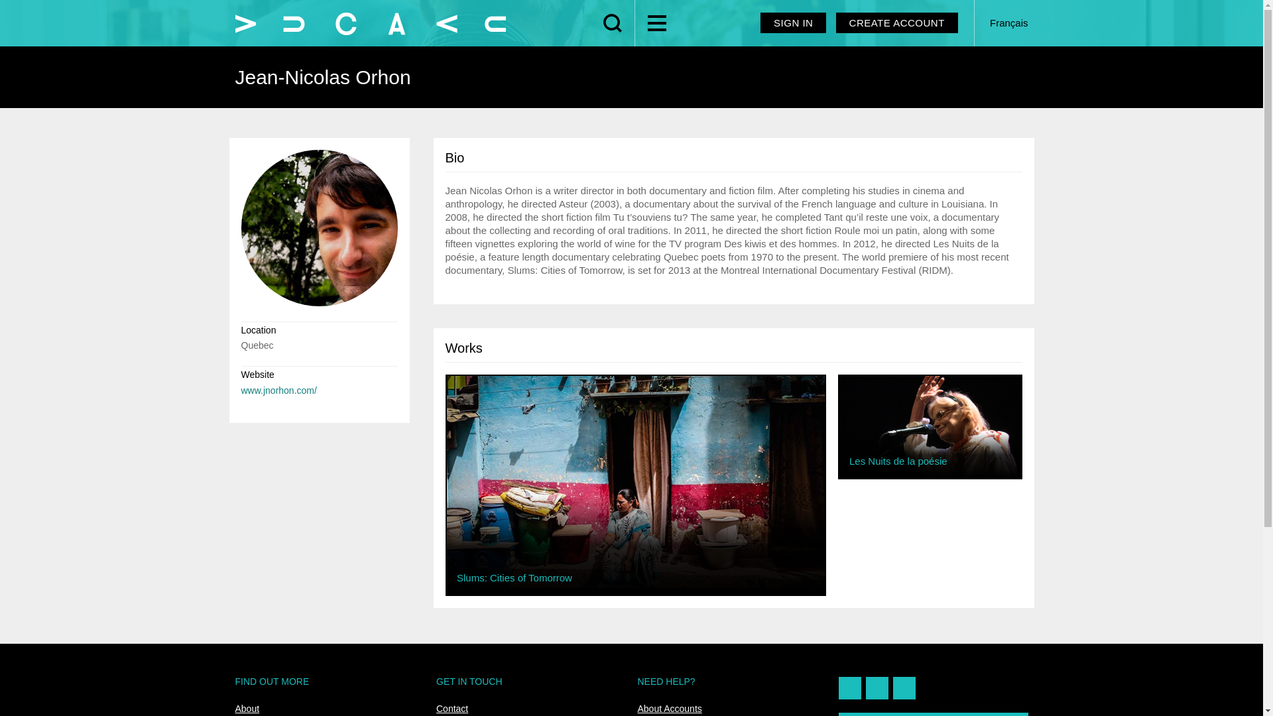 This screenshot has width=1273, height=716. Describe the element at coordinates (793, 23) in the screenshot. I see `SIGN IN` at that location.